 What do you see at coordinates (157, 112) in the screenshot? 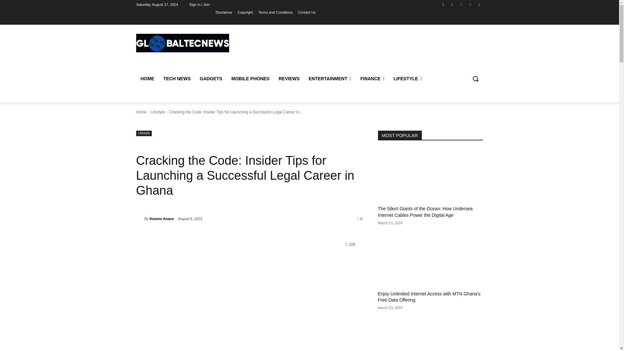
I see `View all posts in Lifestyle` at bounding box center [157, 112].